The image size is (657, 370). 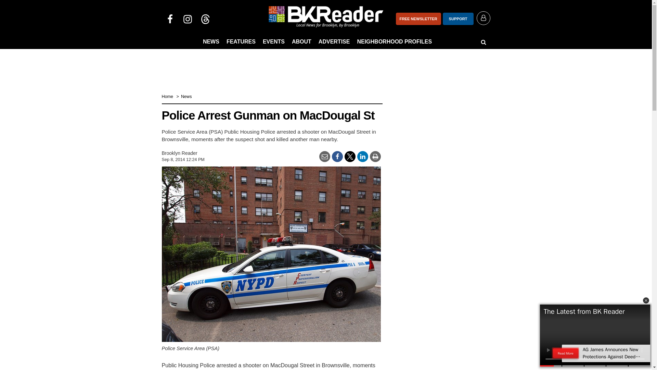 What do you see at coordinates (211, 42) in the screenshot?
I see `NEWS` at bounding box center [211, 42].